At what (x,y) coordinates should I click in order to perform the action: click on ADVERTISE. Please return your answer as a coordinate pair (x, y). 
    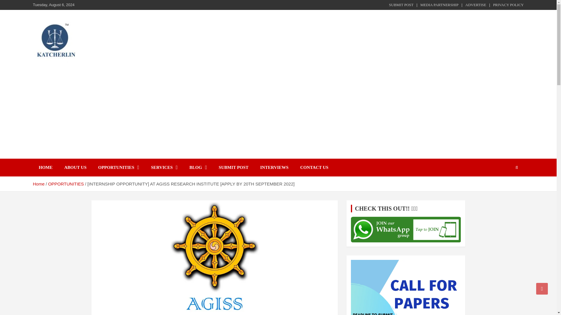
    Looking at the image, I should click on (476, 5).